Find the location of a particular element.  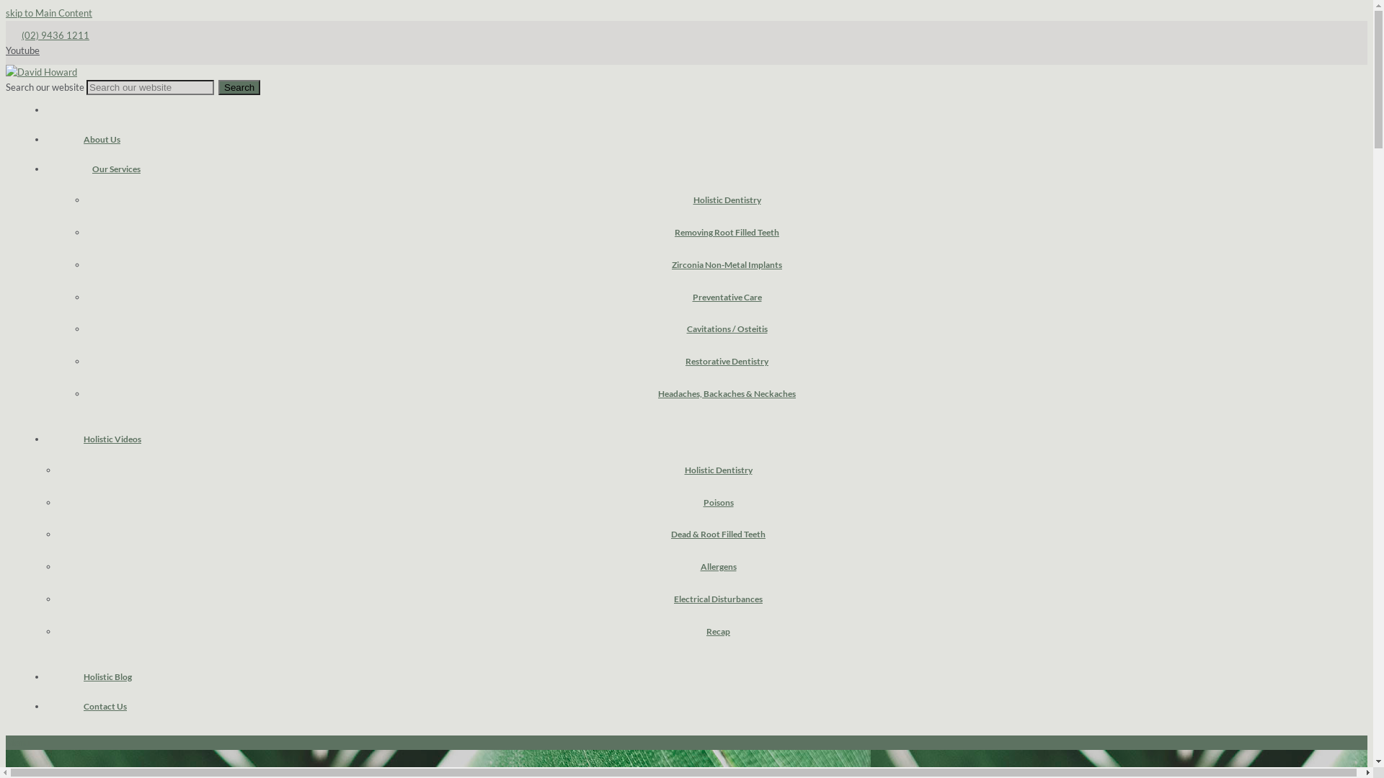

About Us is located at coordinates (102, 139).